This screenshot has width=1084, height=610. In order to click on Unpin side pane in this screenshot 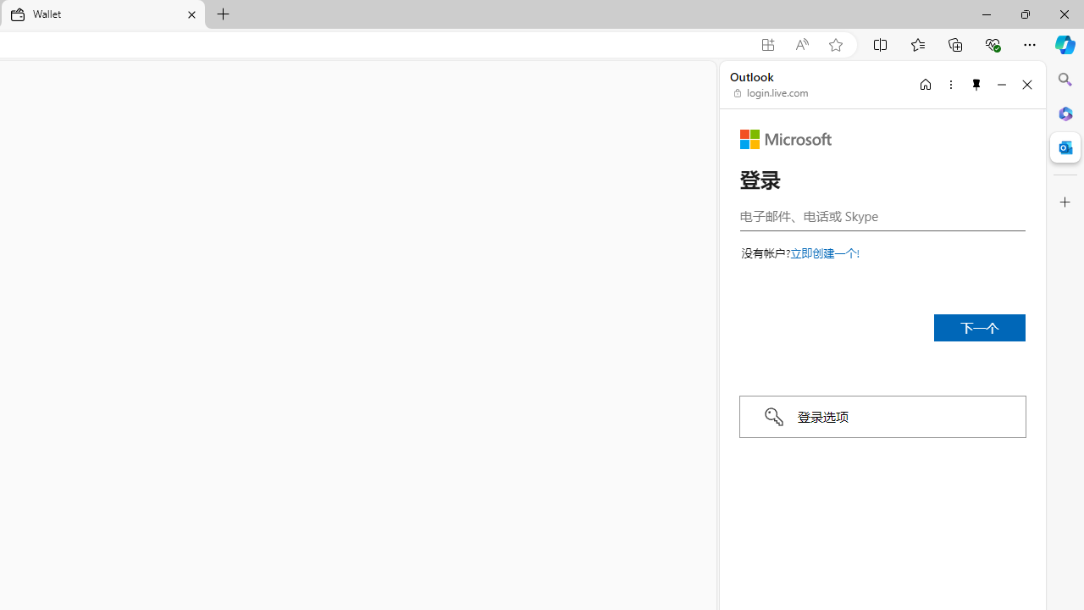, I will do `click(976, 84)`.